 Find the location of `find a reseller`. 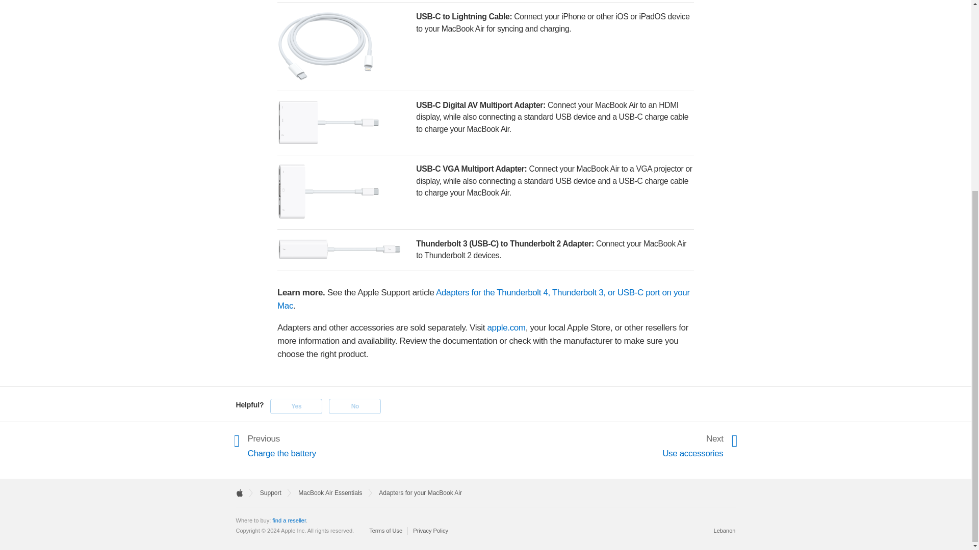

find a reseller is located at coordinates (296, 406).